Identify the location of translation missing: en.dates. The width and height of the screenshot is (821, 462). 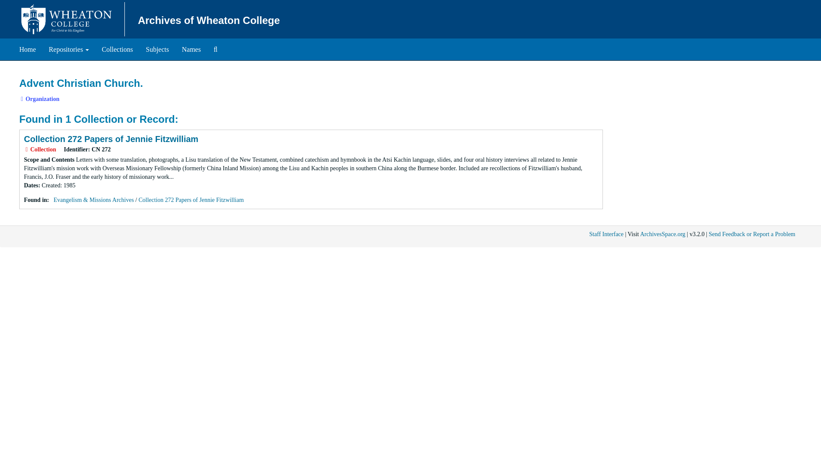
(31, 185).